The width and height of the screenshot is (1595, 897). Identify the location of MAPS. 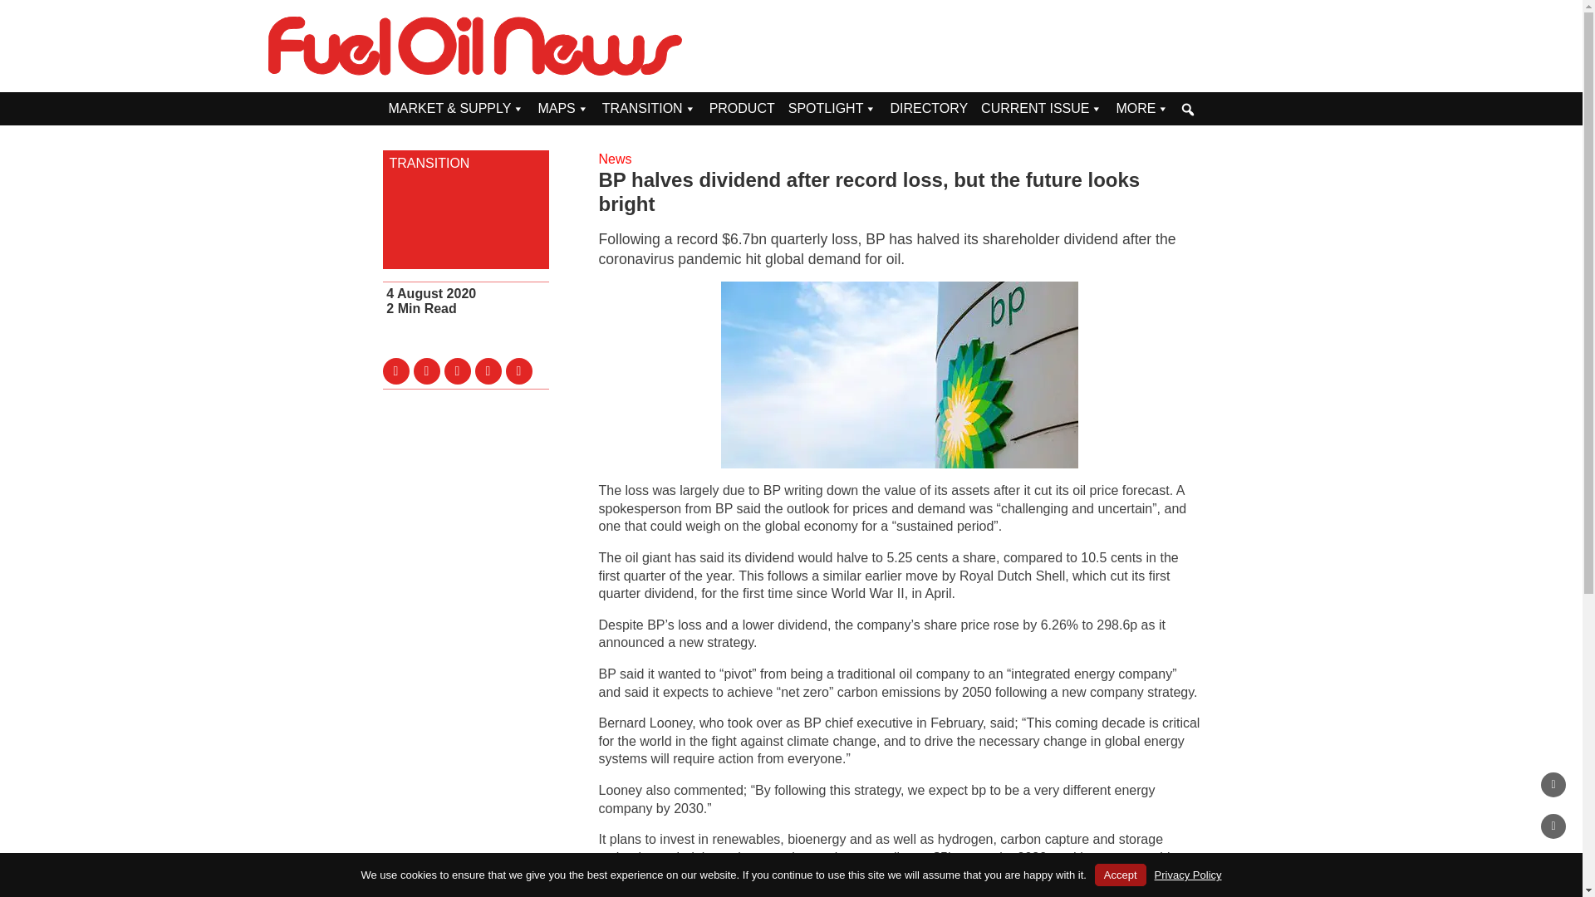
(563, 109).